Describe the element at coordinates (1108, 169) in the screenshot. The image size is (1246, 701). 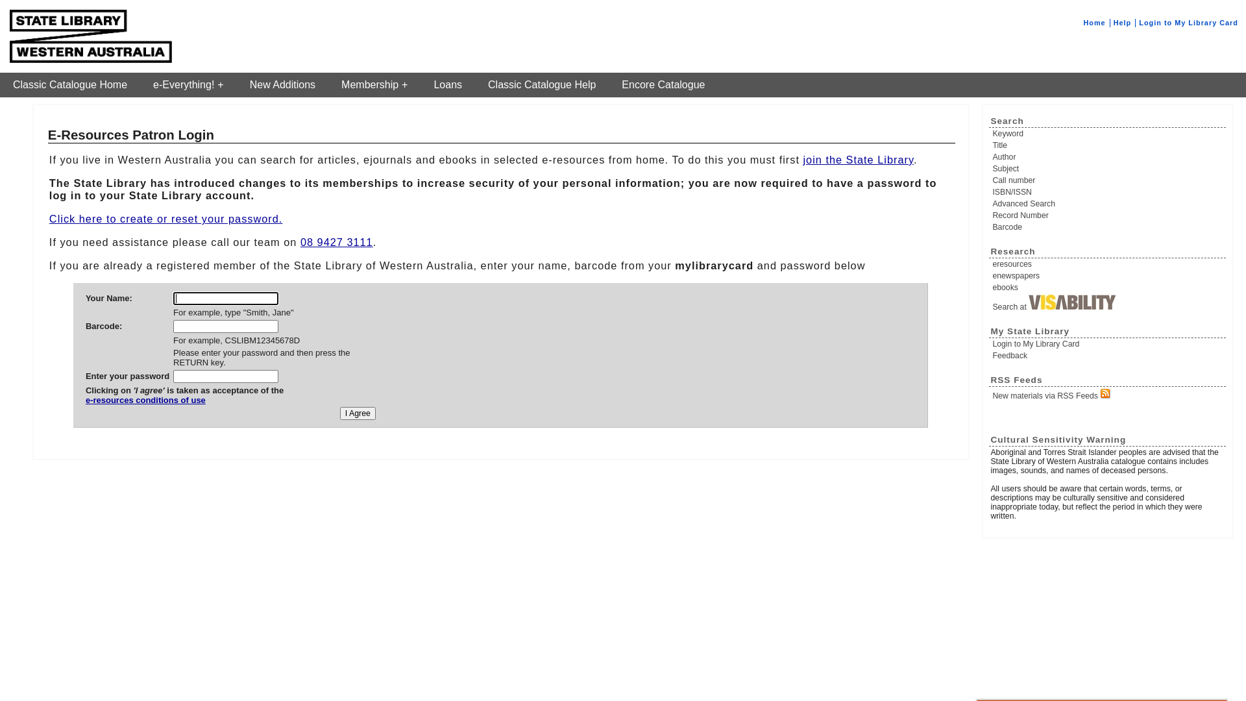
I see `Subject` at that location.